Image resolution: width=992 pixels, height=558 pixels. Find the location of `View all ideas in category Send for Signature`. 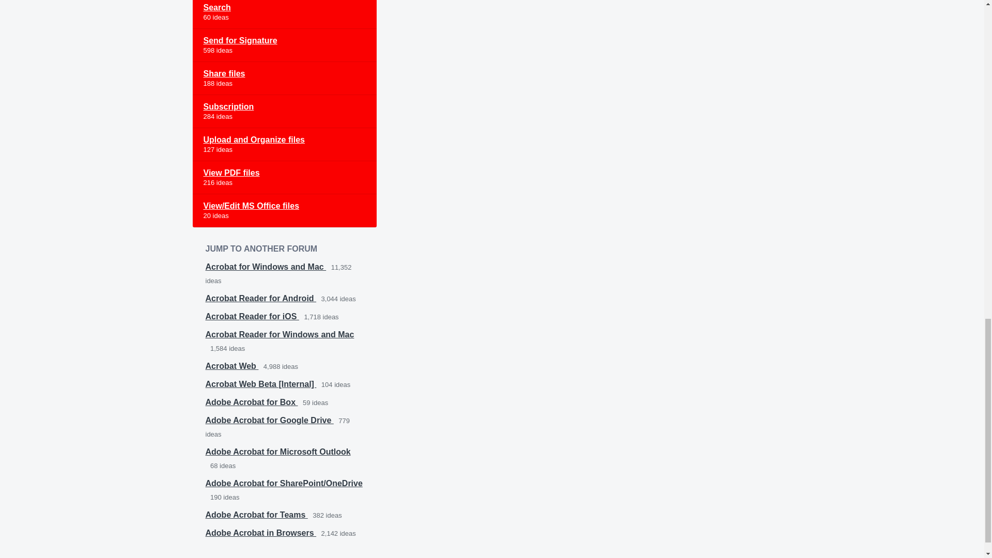

View all ideas in category Send for Signature is located at coordinates (284, 45).